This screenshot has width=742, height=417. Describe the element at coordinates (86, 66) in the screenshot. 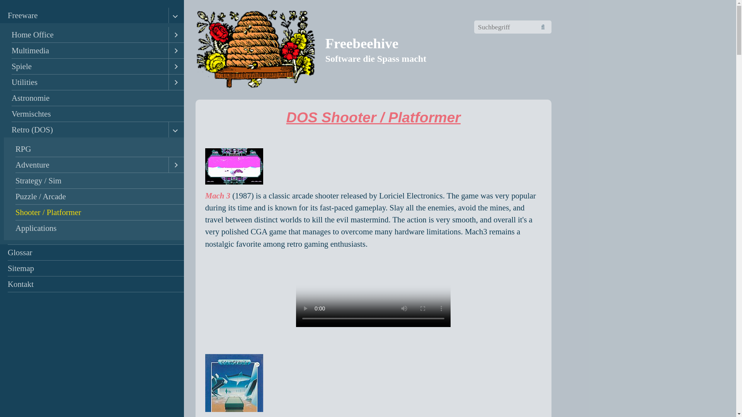

I see `Spiele` at that location.